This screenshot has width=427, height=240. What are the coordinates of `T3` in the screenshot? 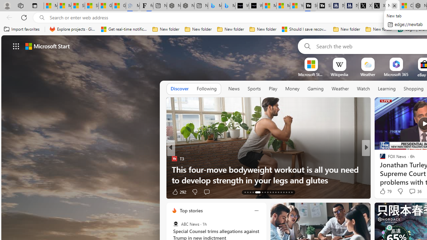 It's located at (174, 159).